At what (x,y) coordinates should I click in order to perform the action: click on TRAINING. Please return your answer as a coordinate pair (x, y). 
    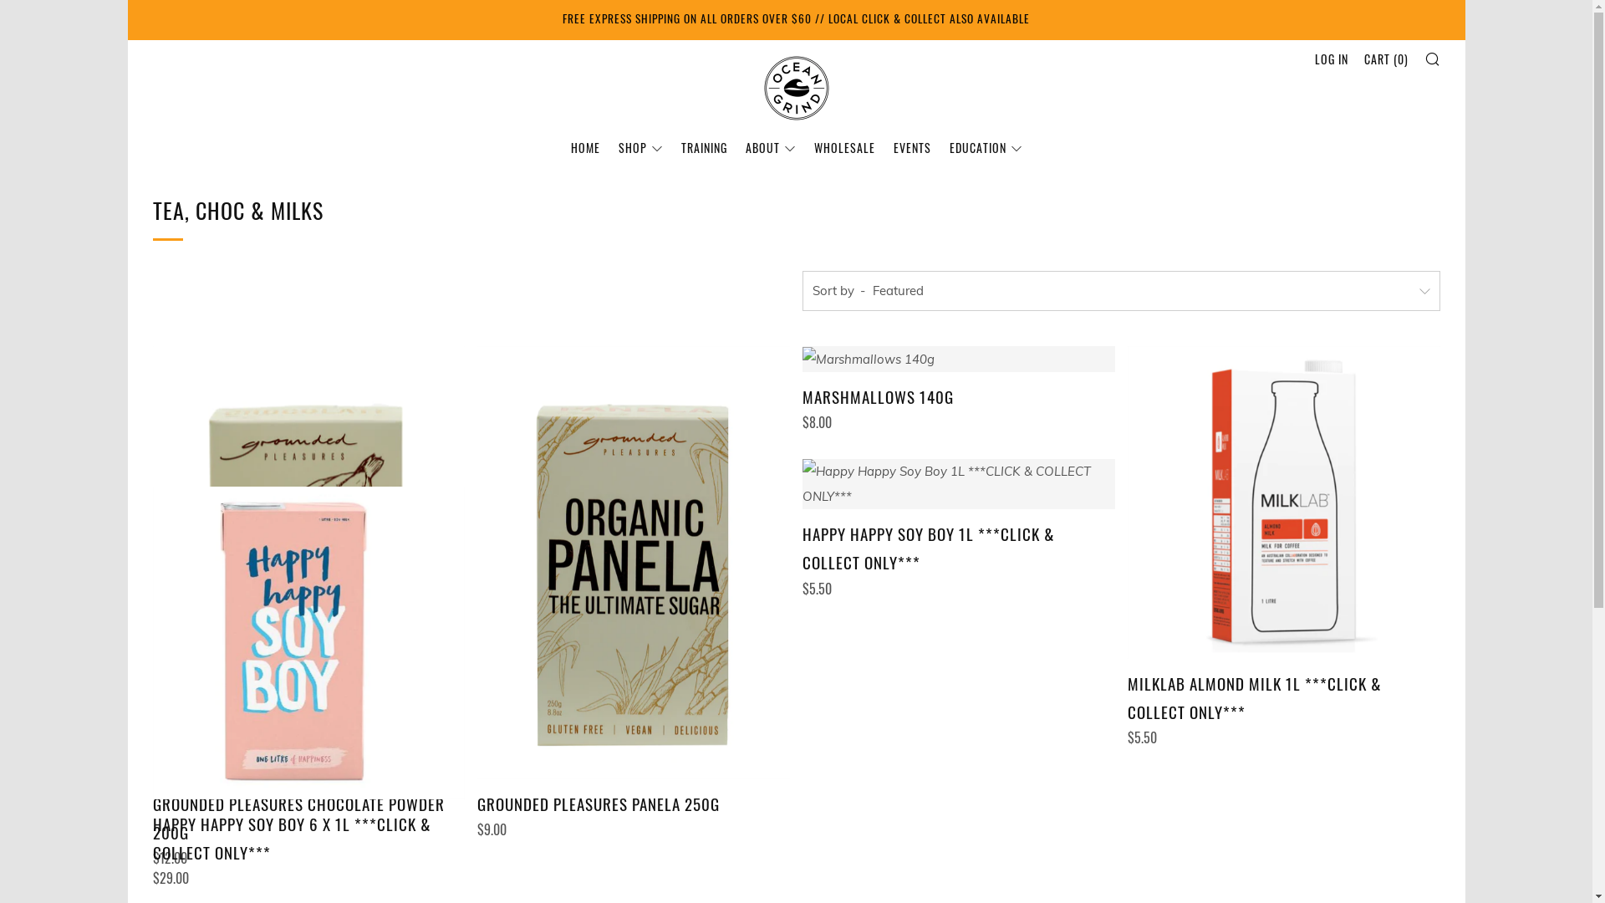
    Looking at the image, I should click on (704, 147).